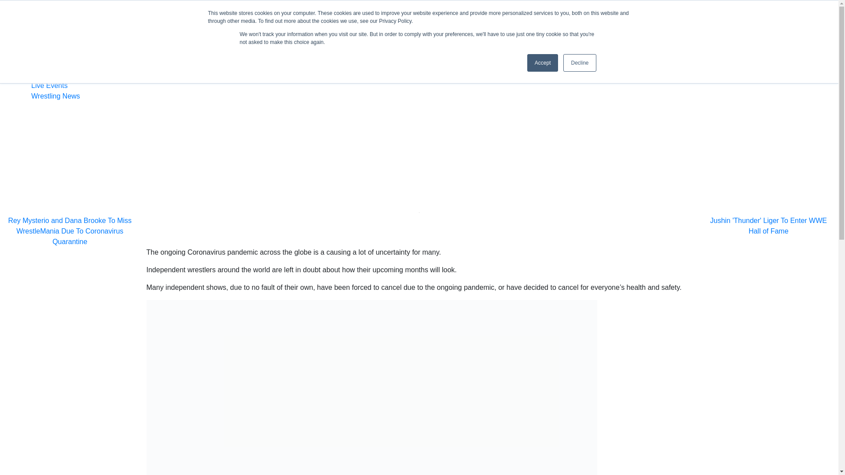  Describe the element at coordinates (84, 36) in the screenshot. I see `Decline` at that location.